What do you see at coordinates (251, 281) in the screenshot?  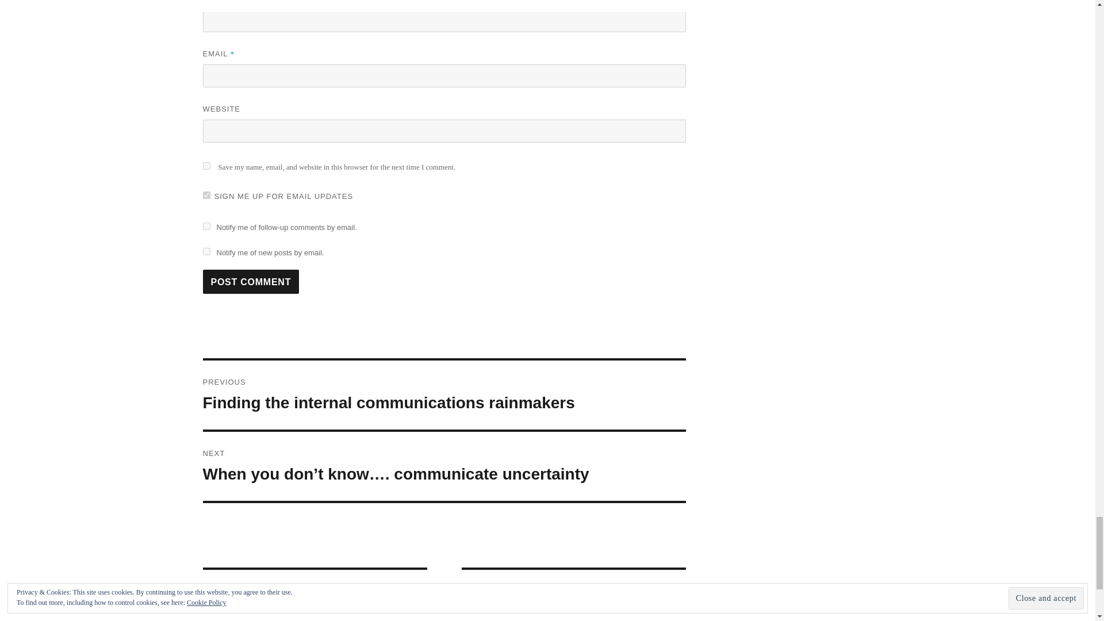 I see `Post Comment` at bounding box center [251, 281].